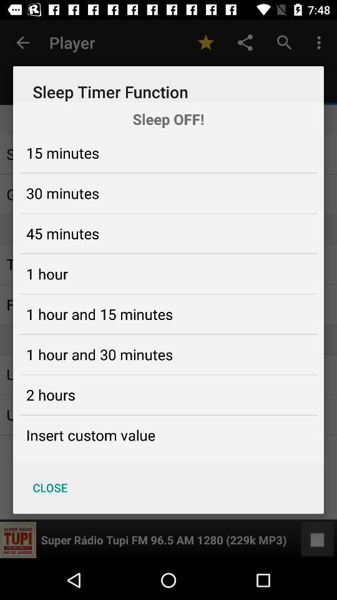 The width and height of the screenshot is (337, 600). I want to click on jump to the 2 hours icon, so click(51, 394).